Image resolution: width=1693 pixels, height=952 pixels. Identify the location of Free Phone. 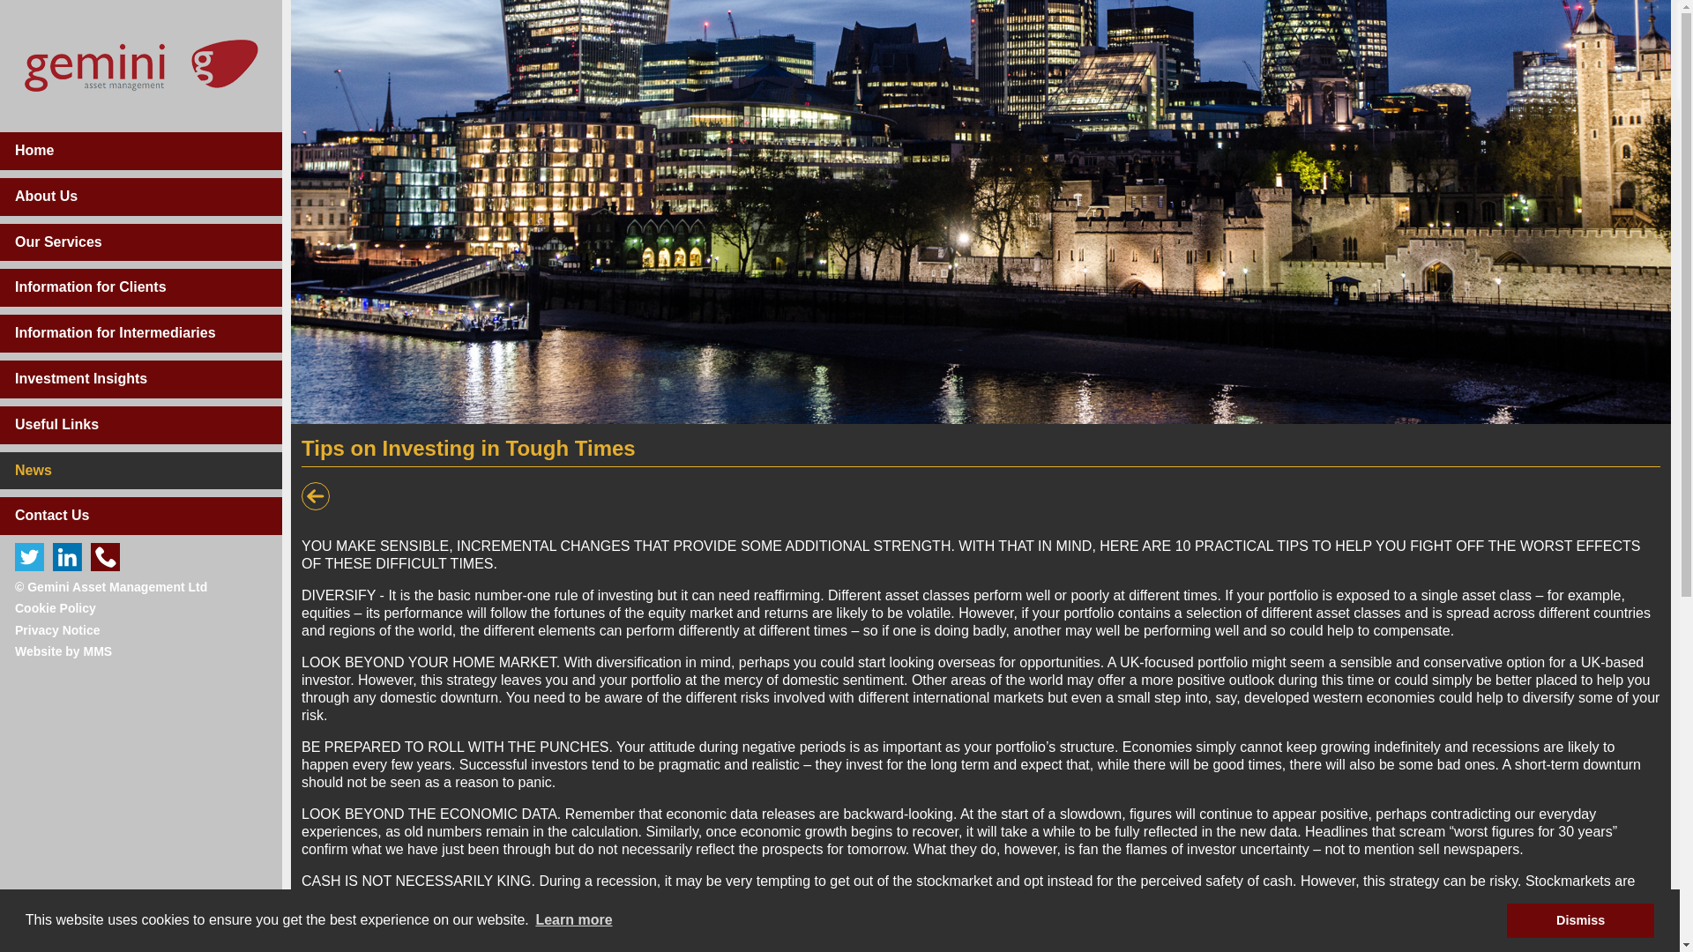
(106, 557).